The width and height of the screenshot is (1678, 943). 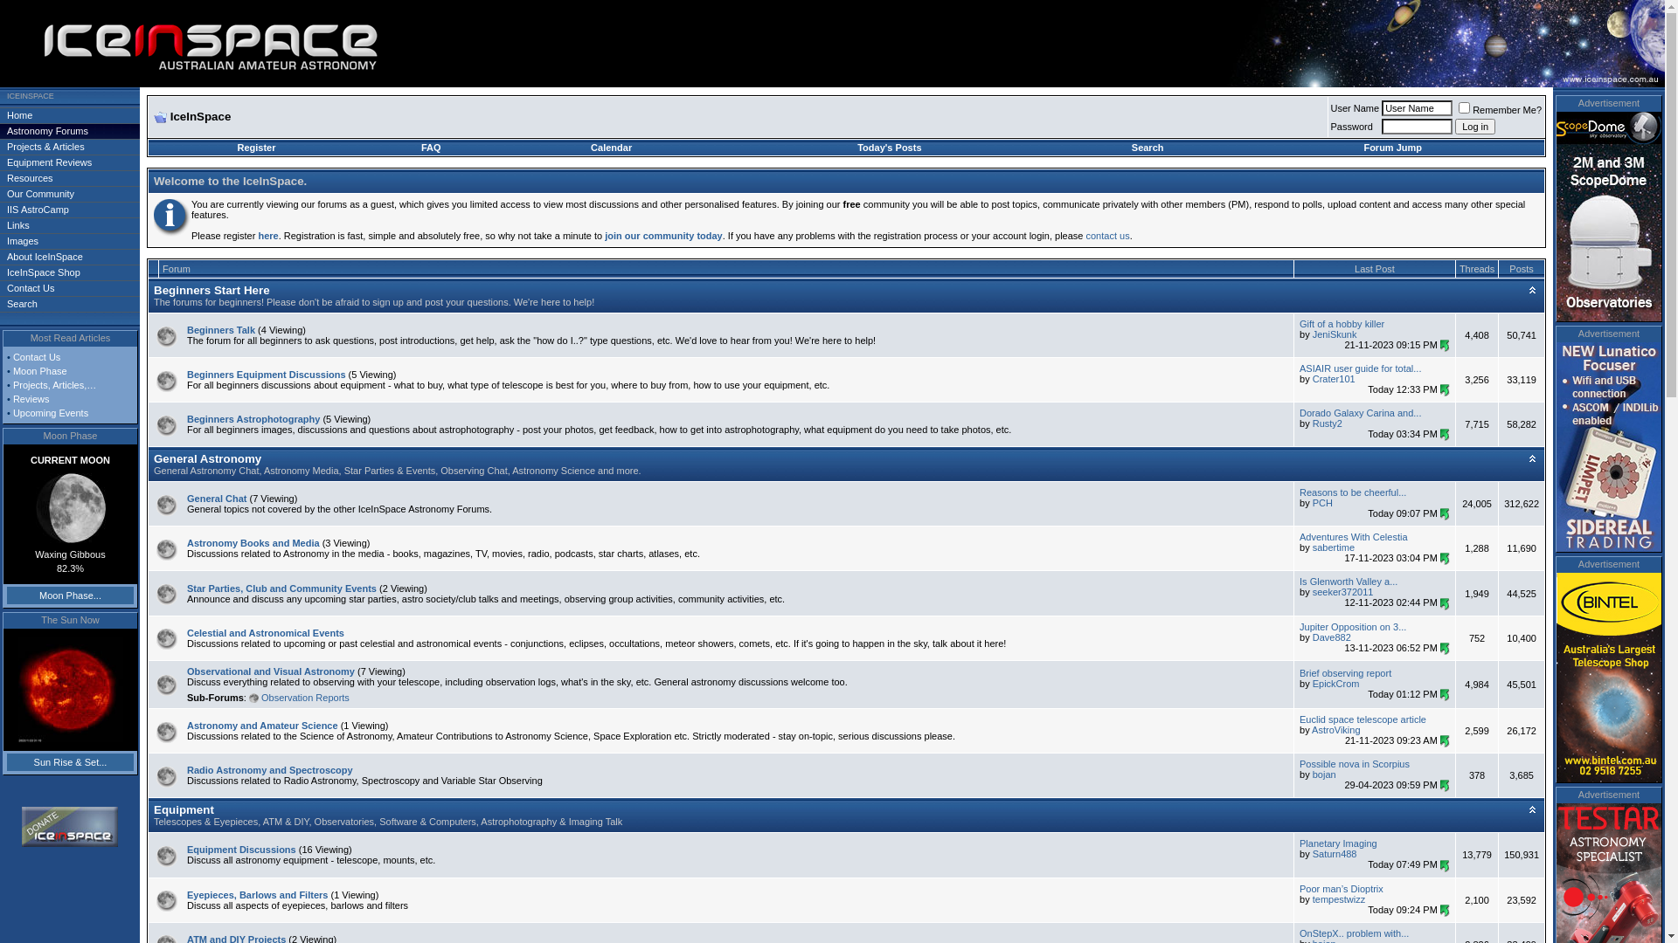 What do you see at coordinates (1360, 368) in the screenshot?
I see `ASIAIR user guide for total...` at bounding box center [1360, 368].